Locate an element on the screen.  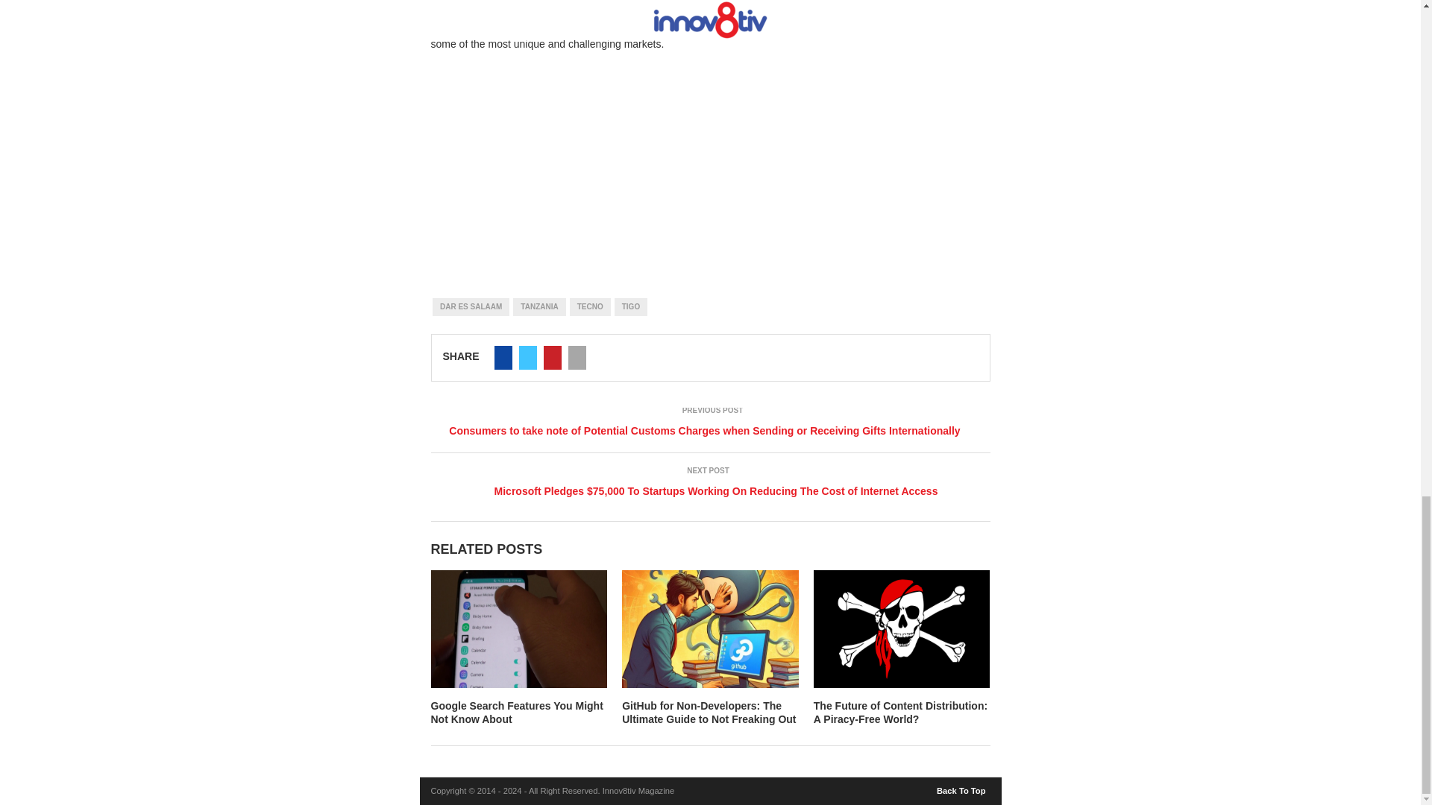
TANZANIA is located at coordinates (538, 307).